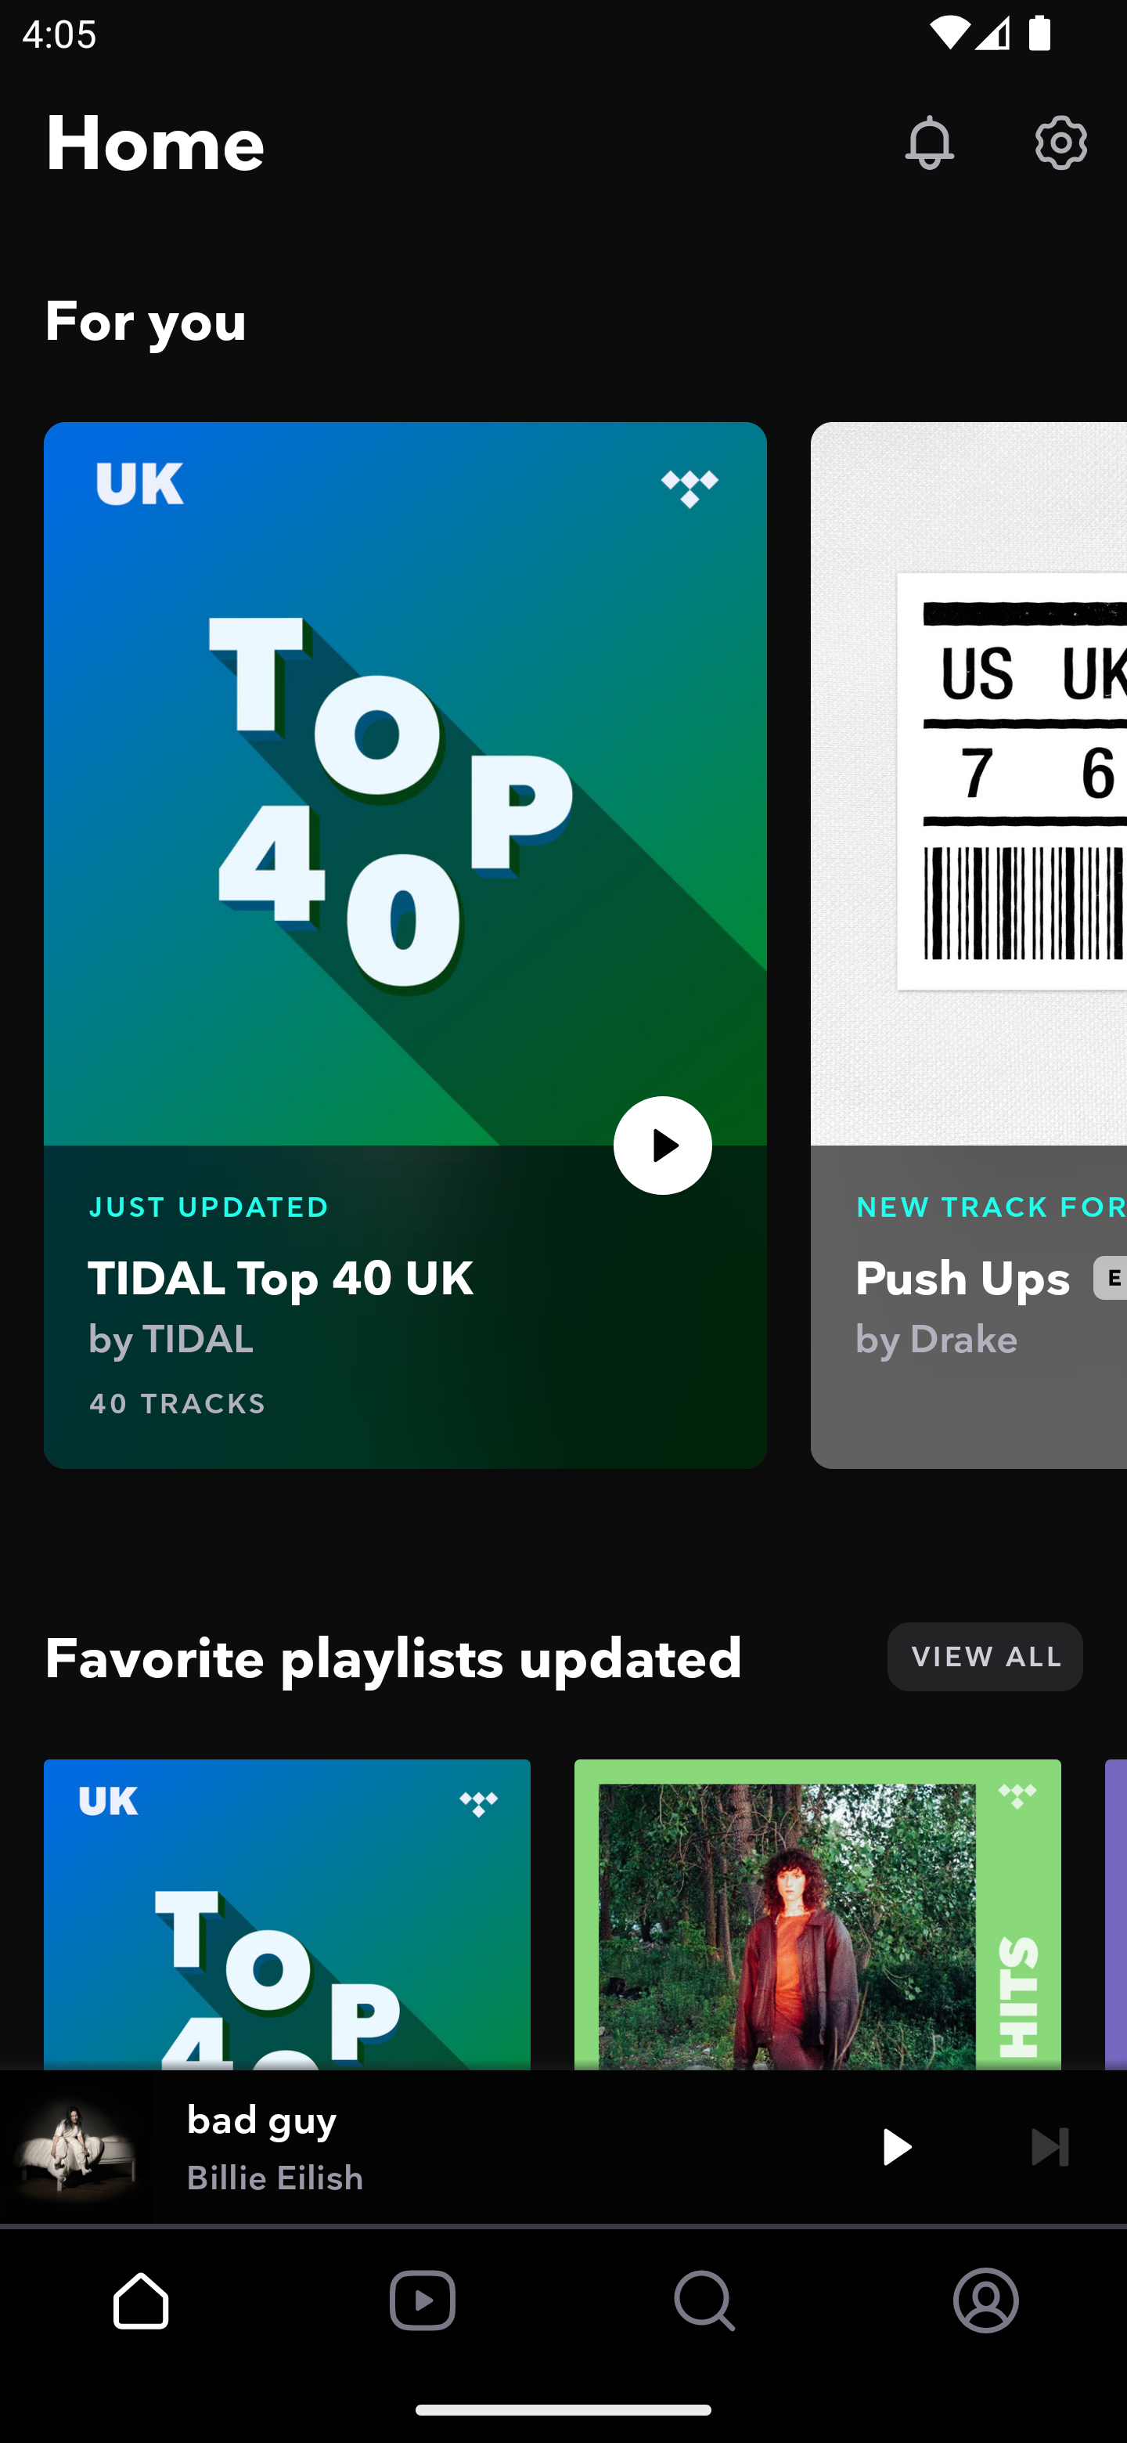 The image size is (1127, 2443). What do you see at coordinates (930, 141) in the screenshot?
I see `Updates` at bounding box center [930, 141].